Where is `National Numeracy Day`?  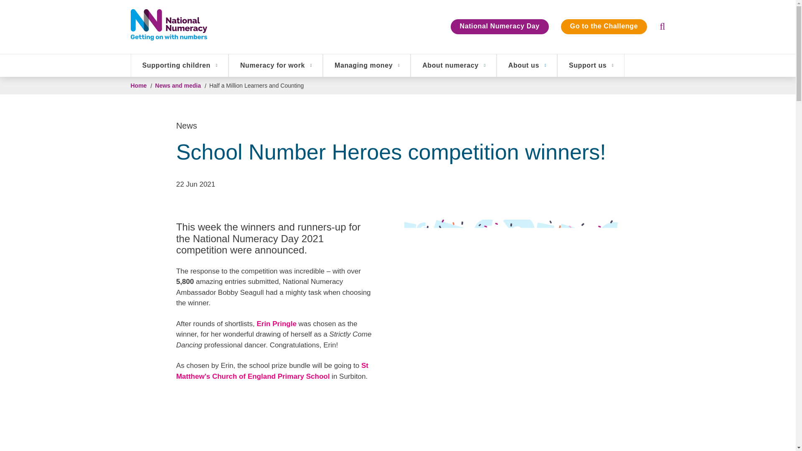 National Numeracy Day is located at coordinates (500, 27).